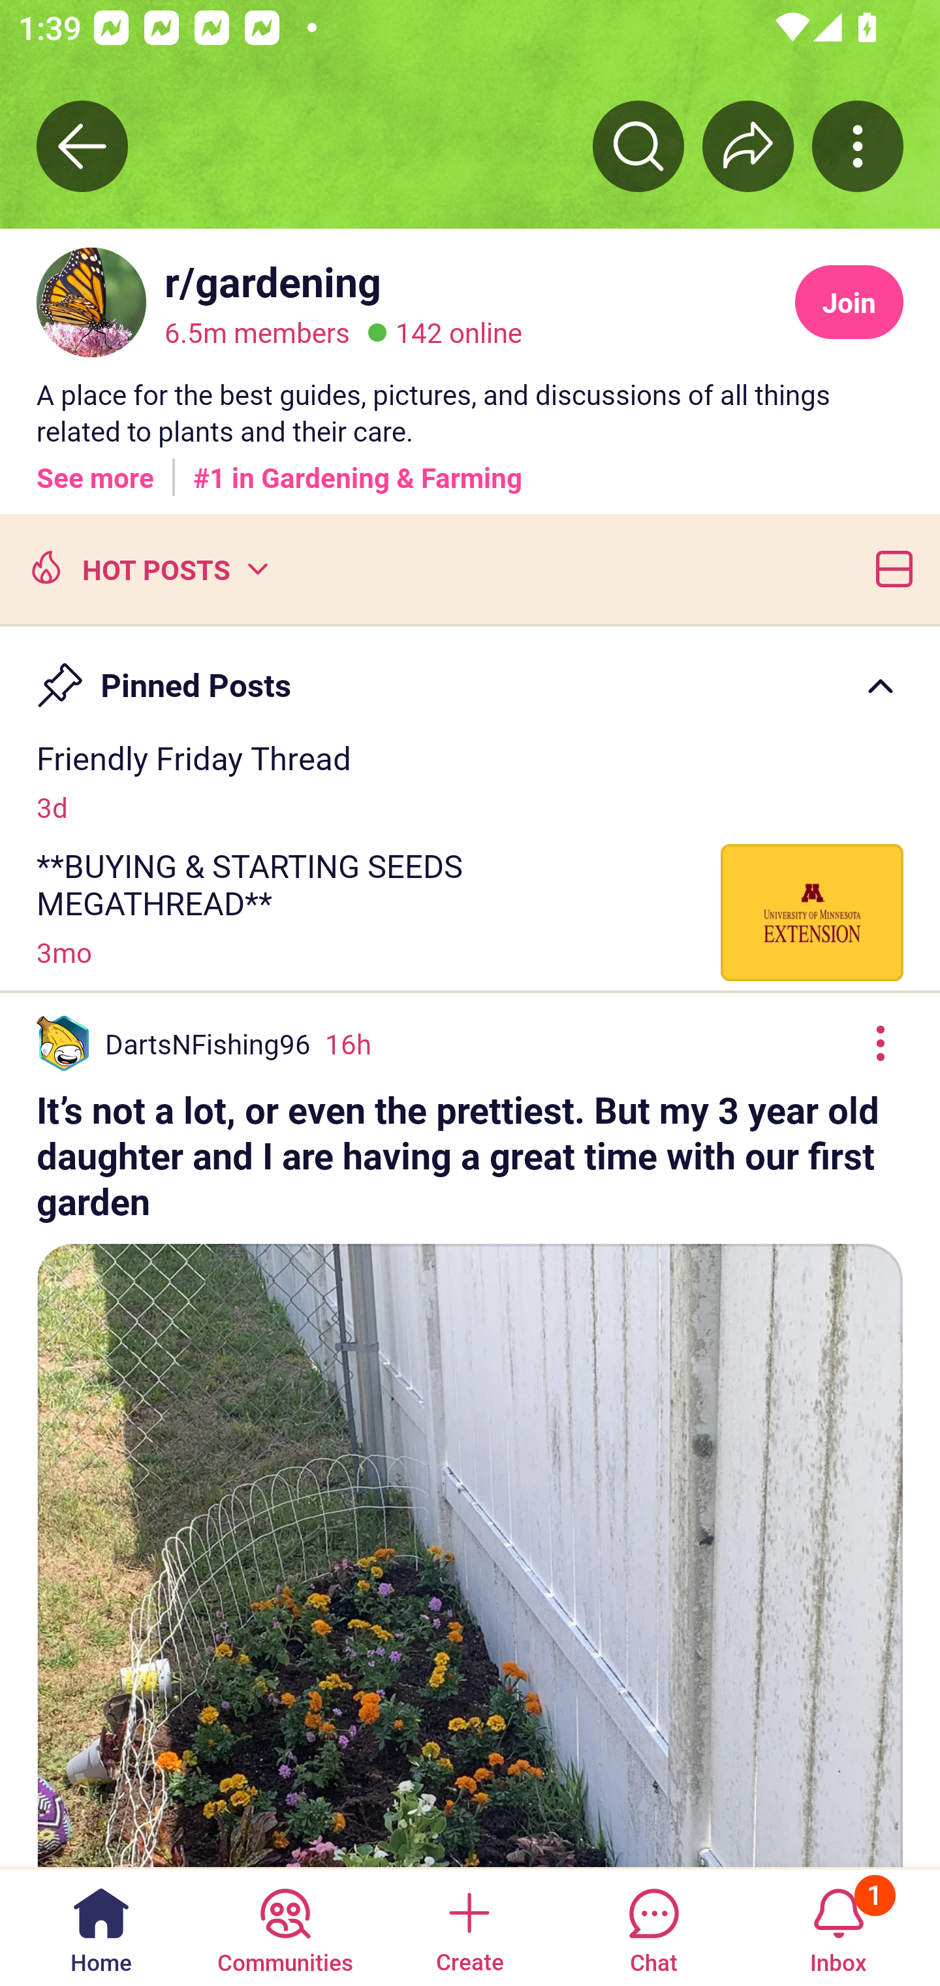 The height and width of the screenshot is (1986, 940). What do you see at coordinates (470, 780) in the screenshot?
I see `Friendly Friday Thread 3d` at bounding box center [470, 780].